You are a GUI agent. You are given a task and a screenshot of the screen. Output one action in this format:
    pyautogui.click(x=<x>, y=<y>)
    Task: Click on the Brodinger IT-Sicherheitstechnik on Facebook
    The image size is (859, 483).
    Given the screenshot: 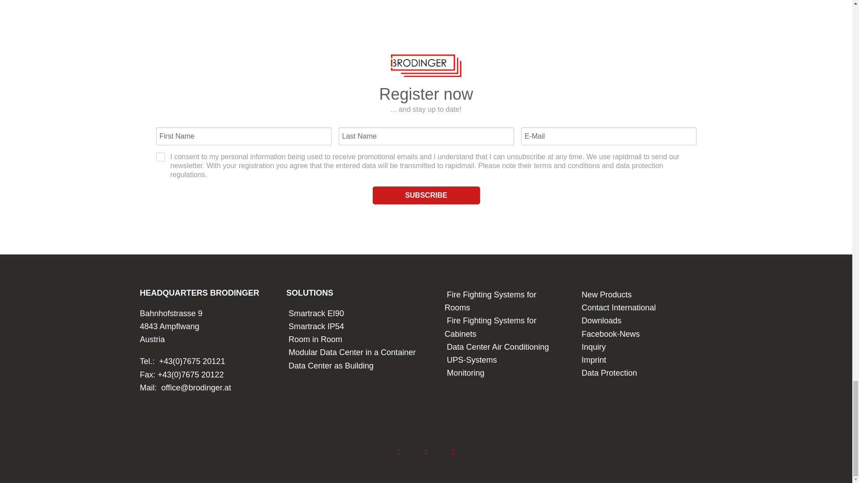 What is the action you would take?
    pyautogui.click(x=399, y=452)
    